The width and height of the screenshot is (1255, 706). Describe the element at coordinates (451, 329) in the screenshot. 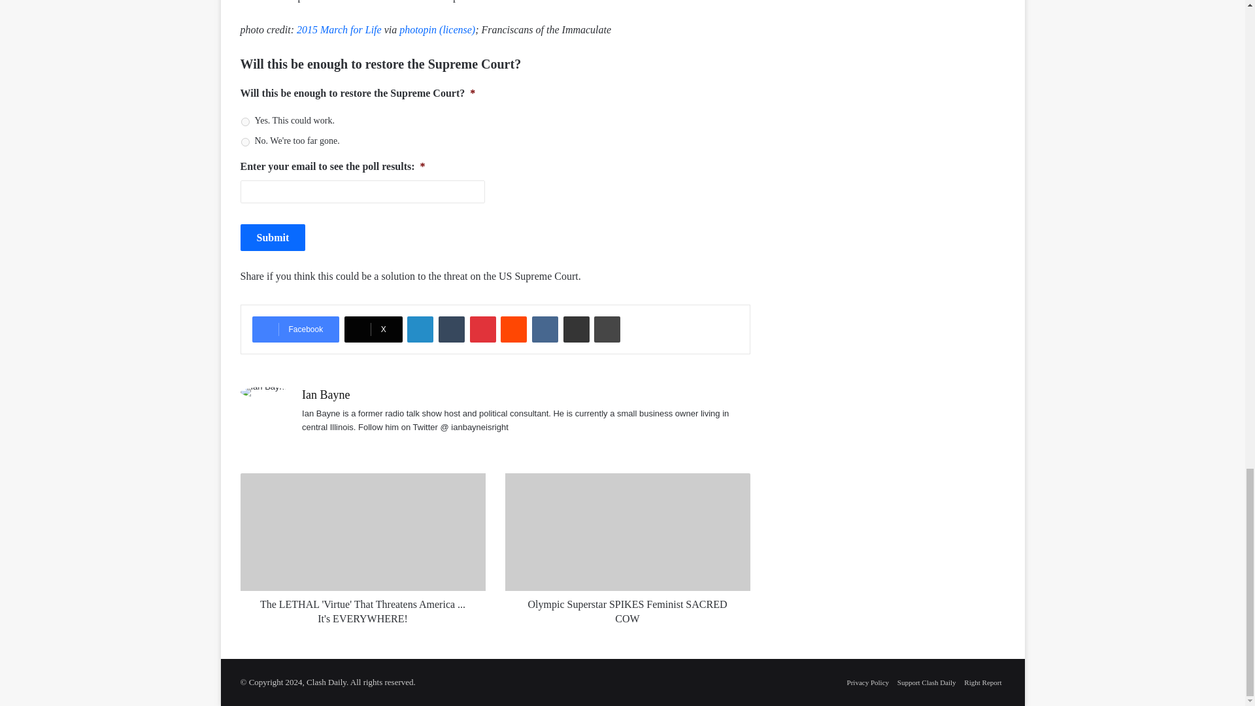

I see `Tumblr` at that location.